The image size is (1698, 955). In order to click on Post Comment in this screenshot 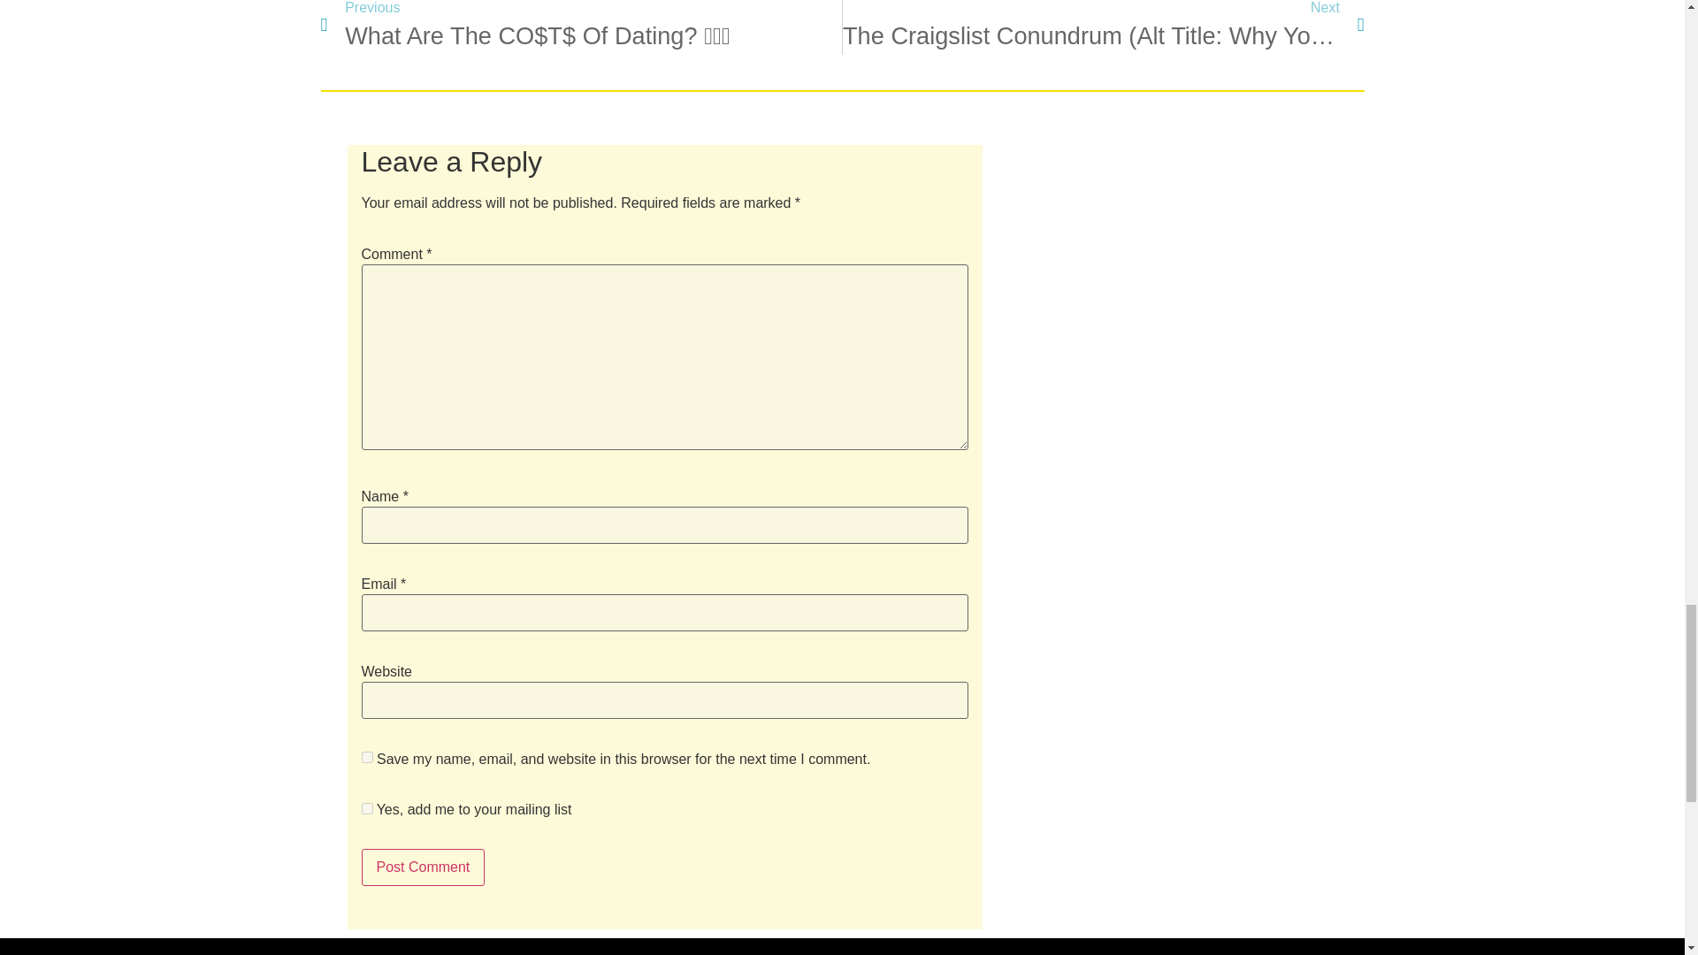, I will do `click(422, 867)`.